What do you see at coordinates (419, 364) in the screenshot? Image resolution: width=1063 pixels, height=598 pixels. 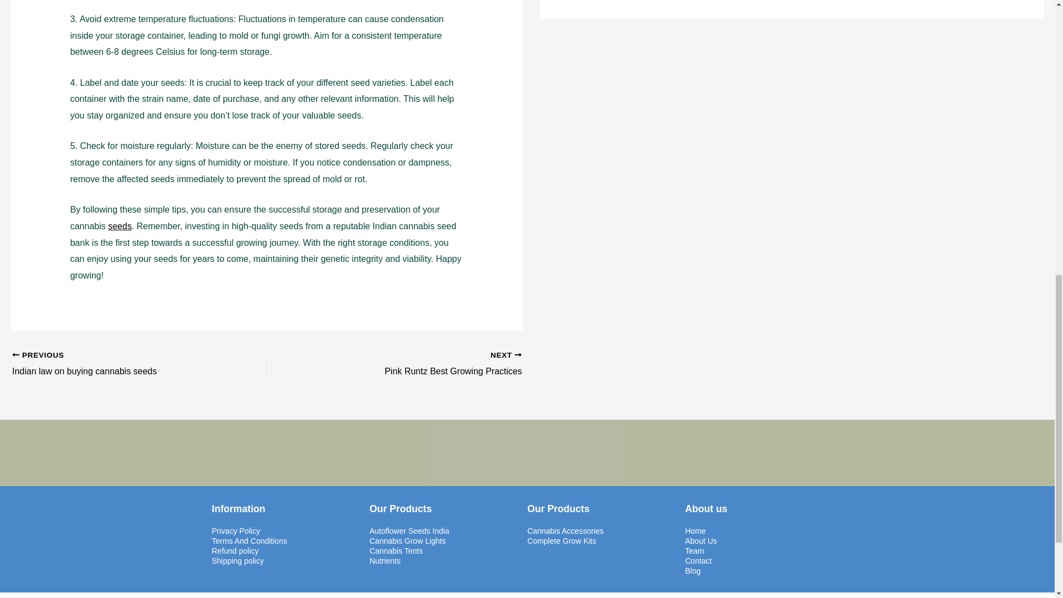 I see `Pink Runtz Best Growing Practices` at bounding box center [419, 364].